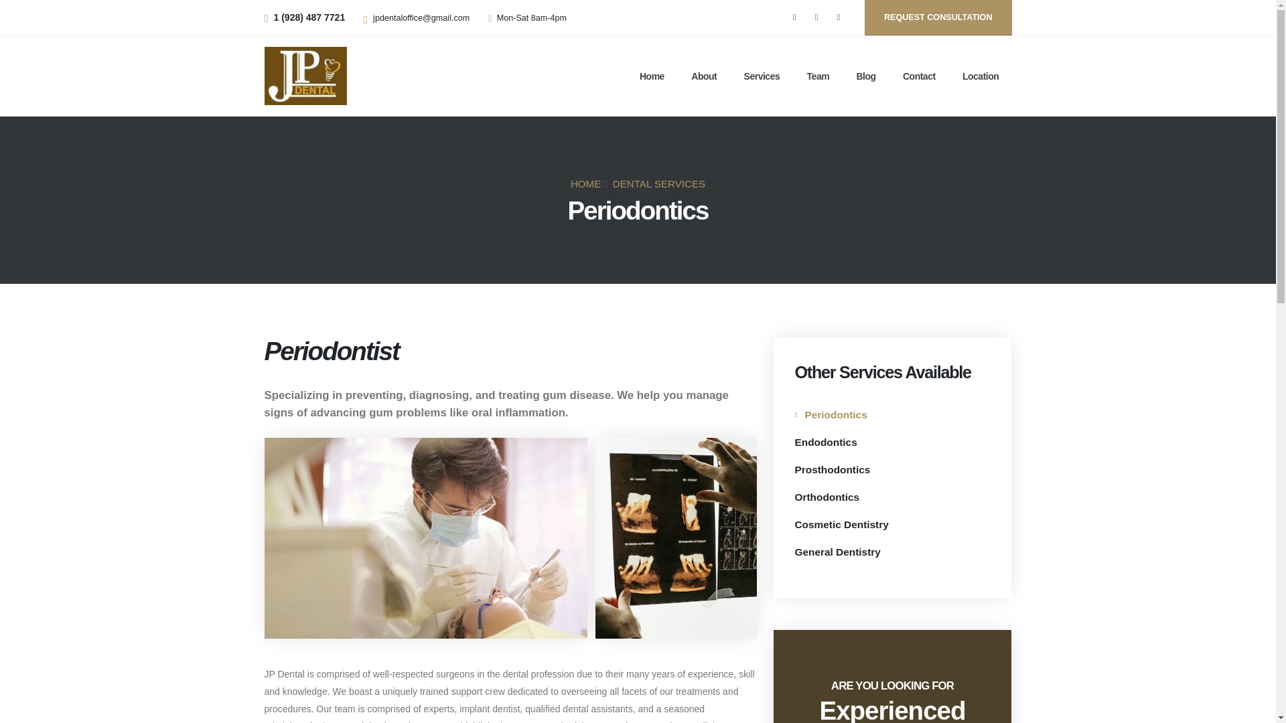  What do you see at coordinates (825, 442) in the screenshot?
I see `Endodontics` at bounding box center [825, 442].